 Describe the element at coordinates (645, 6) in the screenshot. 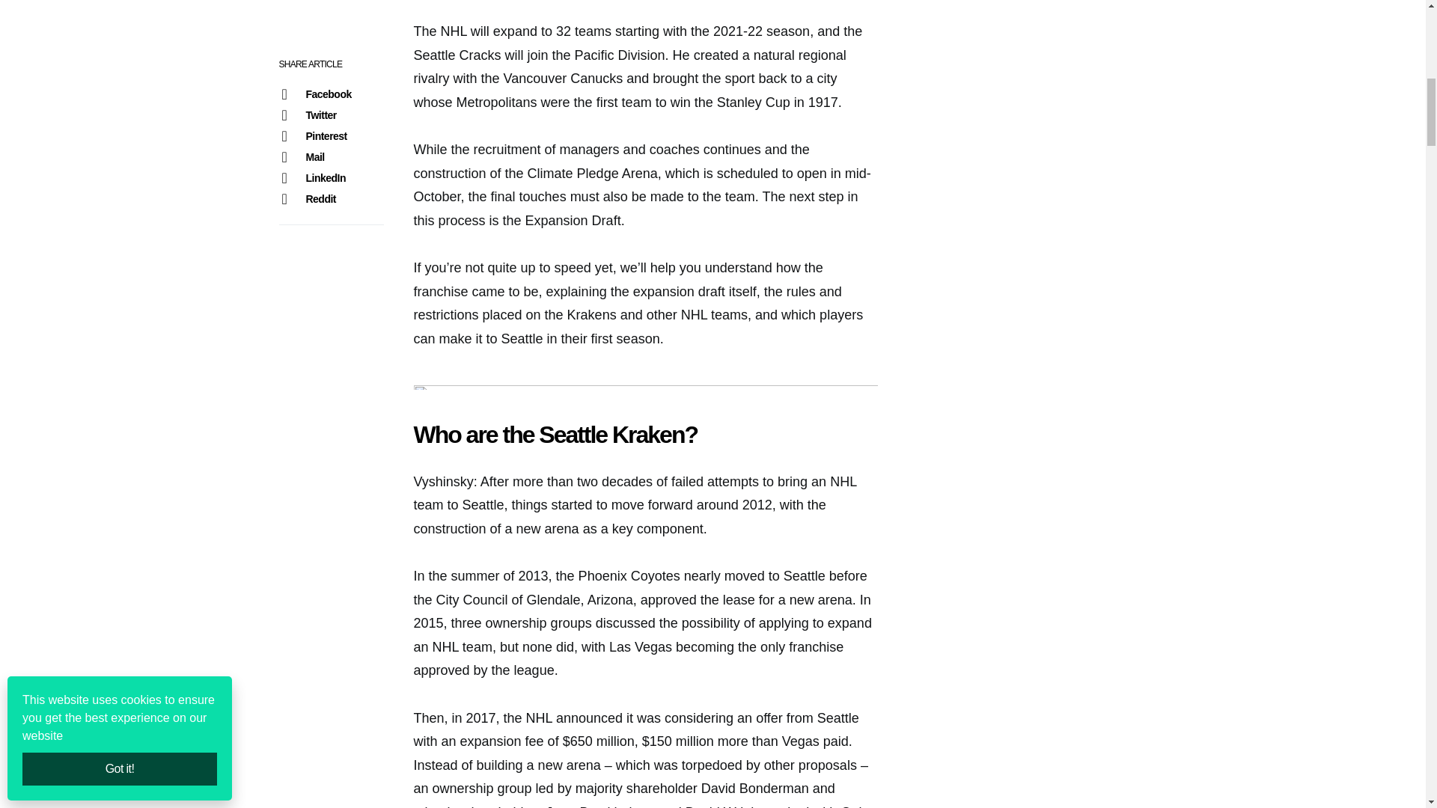

I see `YouTube video player` at that location.